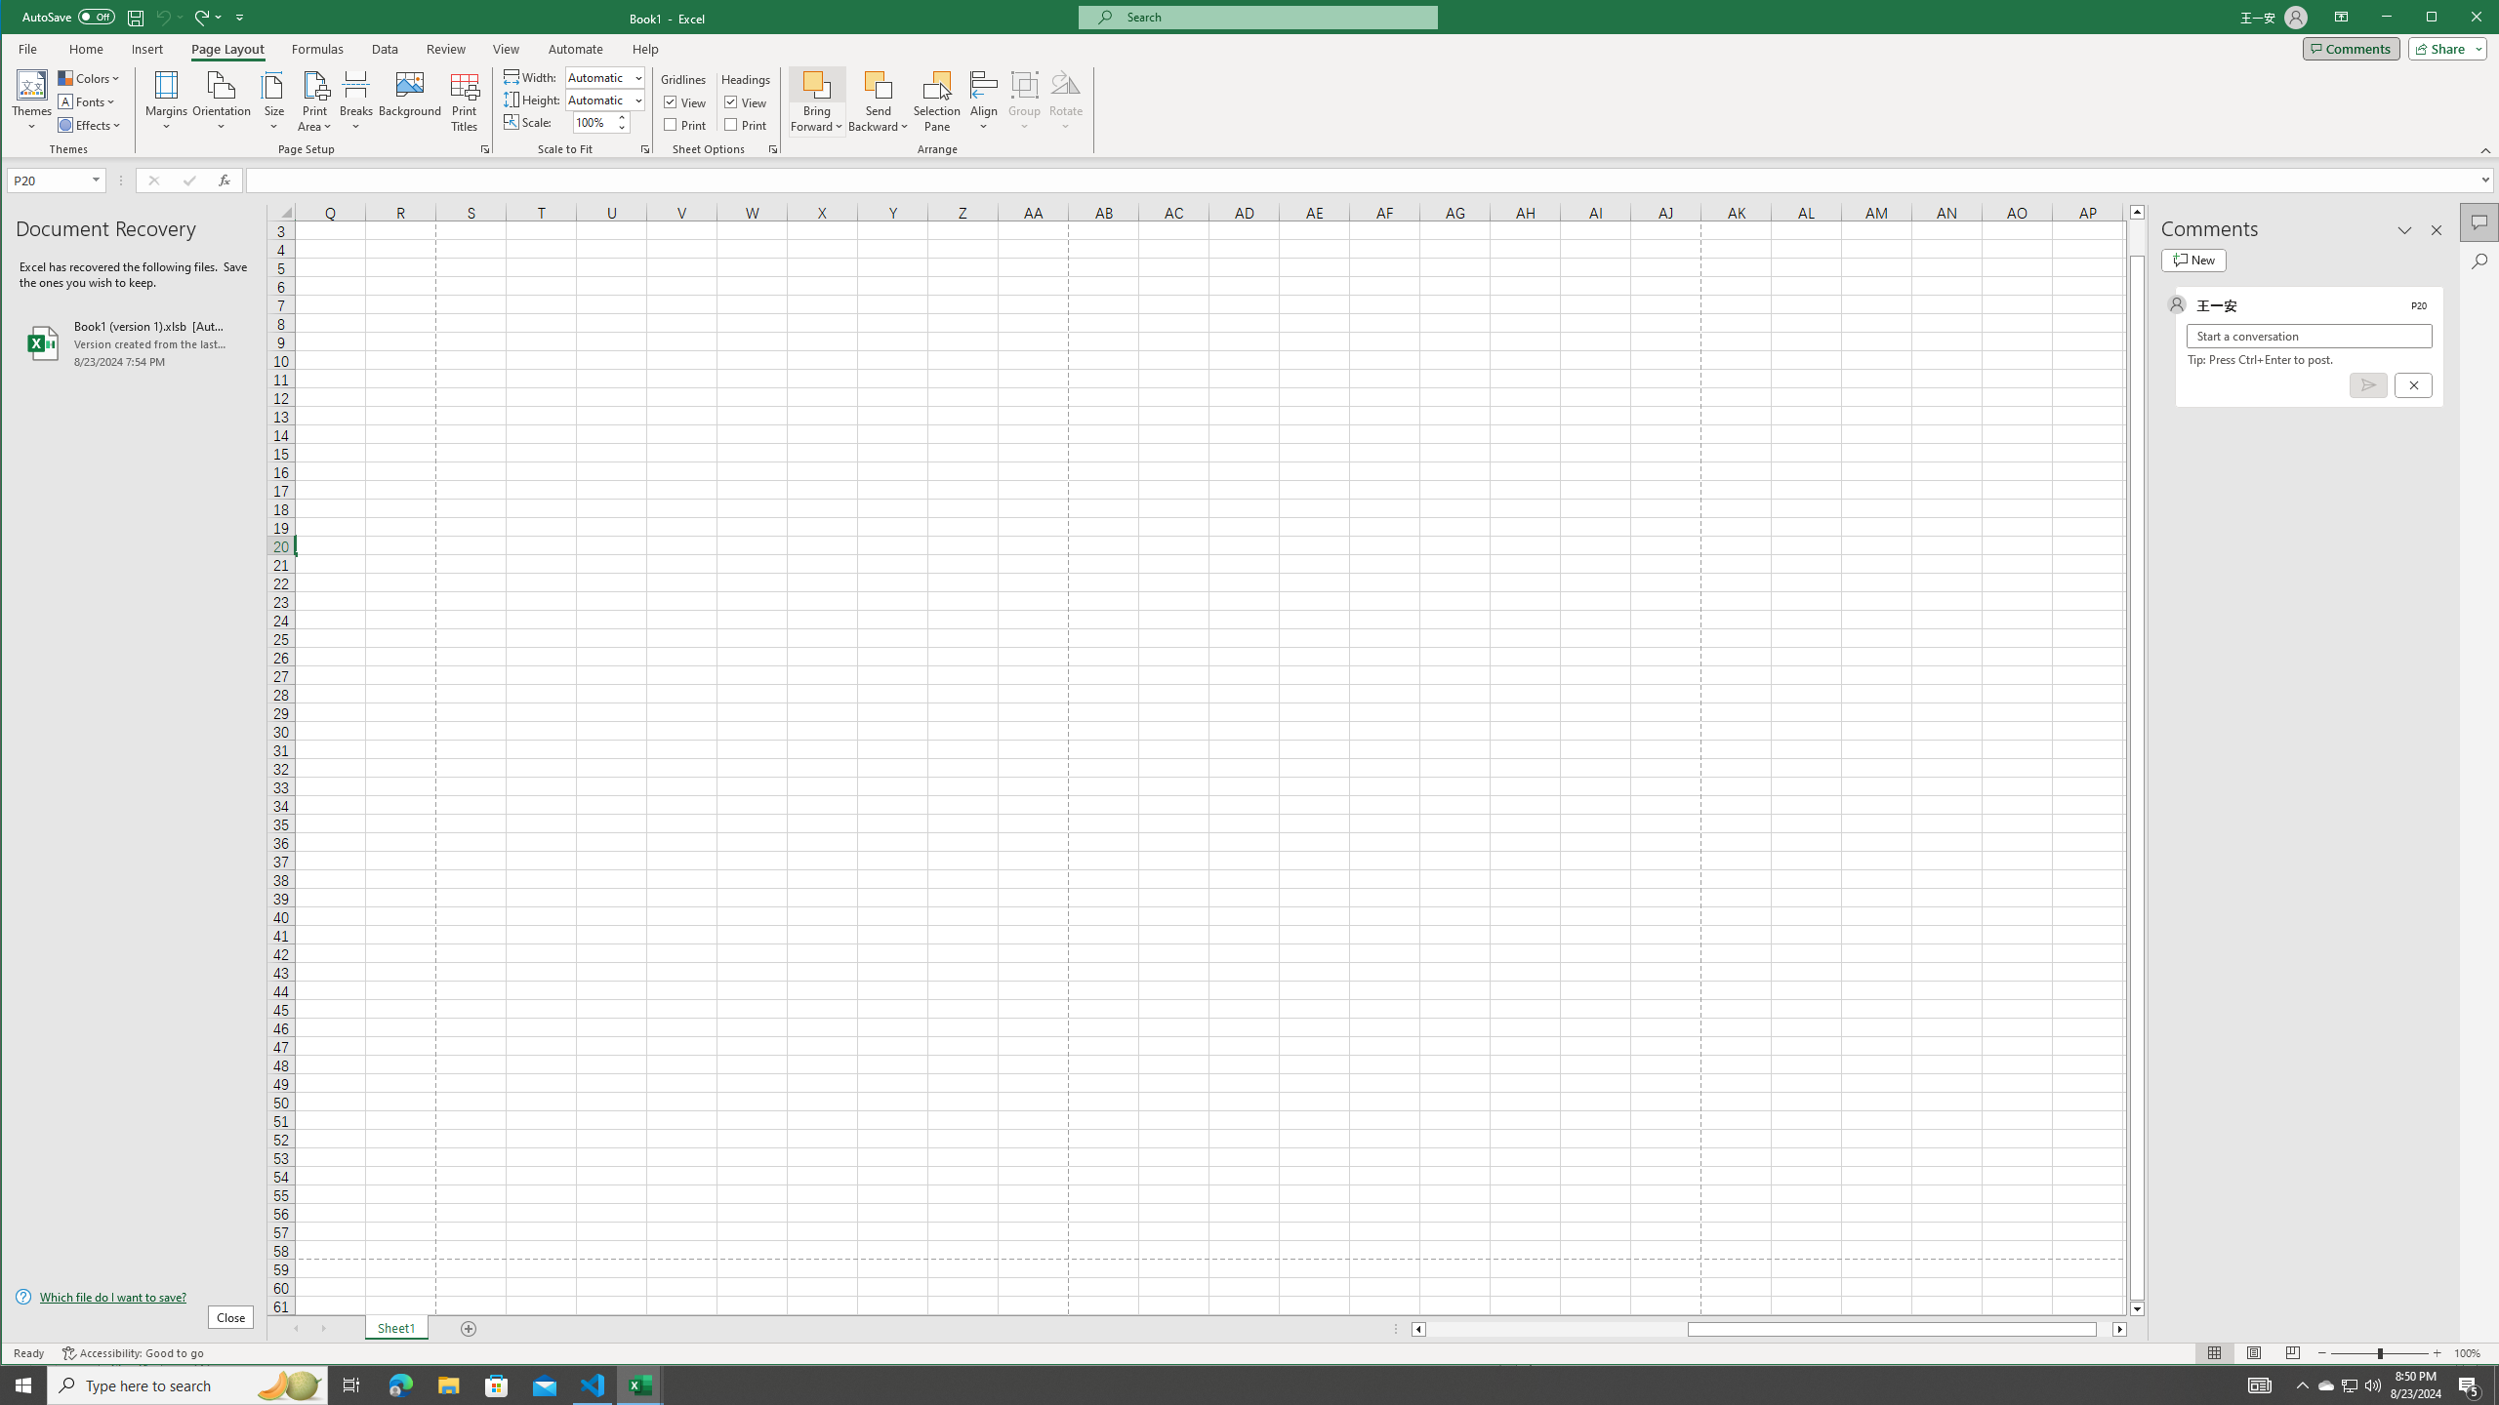  I want to click on Align, so click(984, 101).